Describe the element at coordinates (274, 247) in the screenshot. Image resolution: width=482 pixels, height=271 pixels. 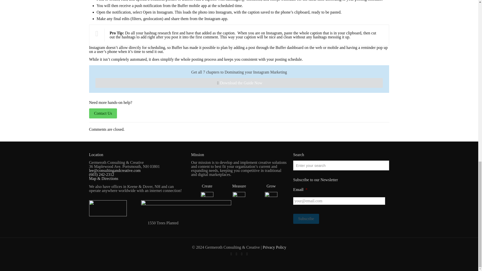
I see `Privacy Policy` at that location.